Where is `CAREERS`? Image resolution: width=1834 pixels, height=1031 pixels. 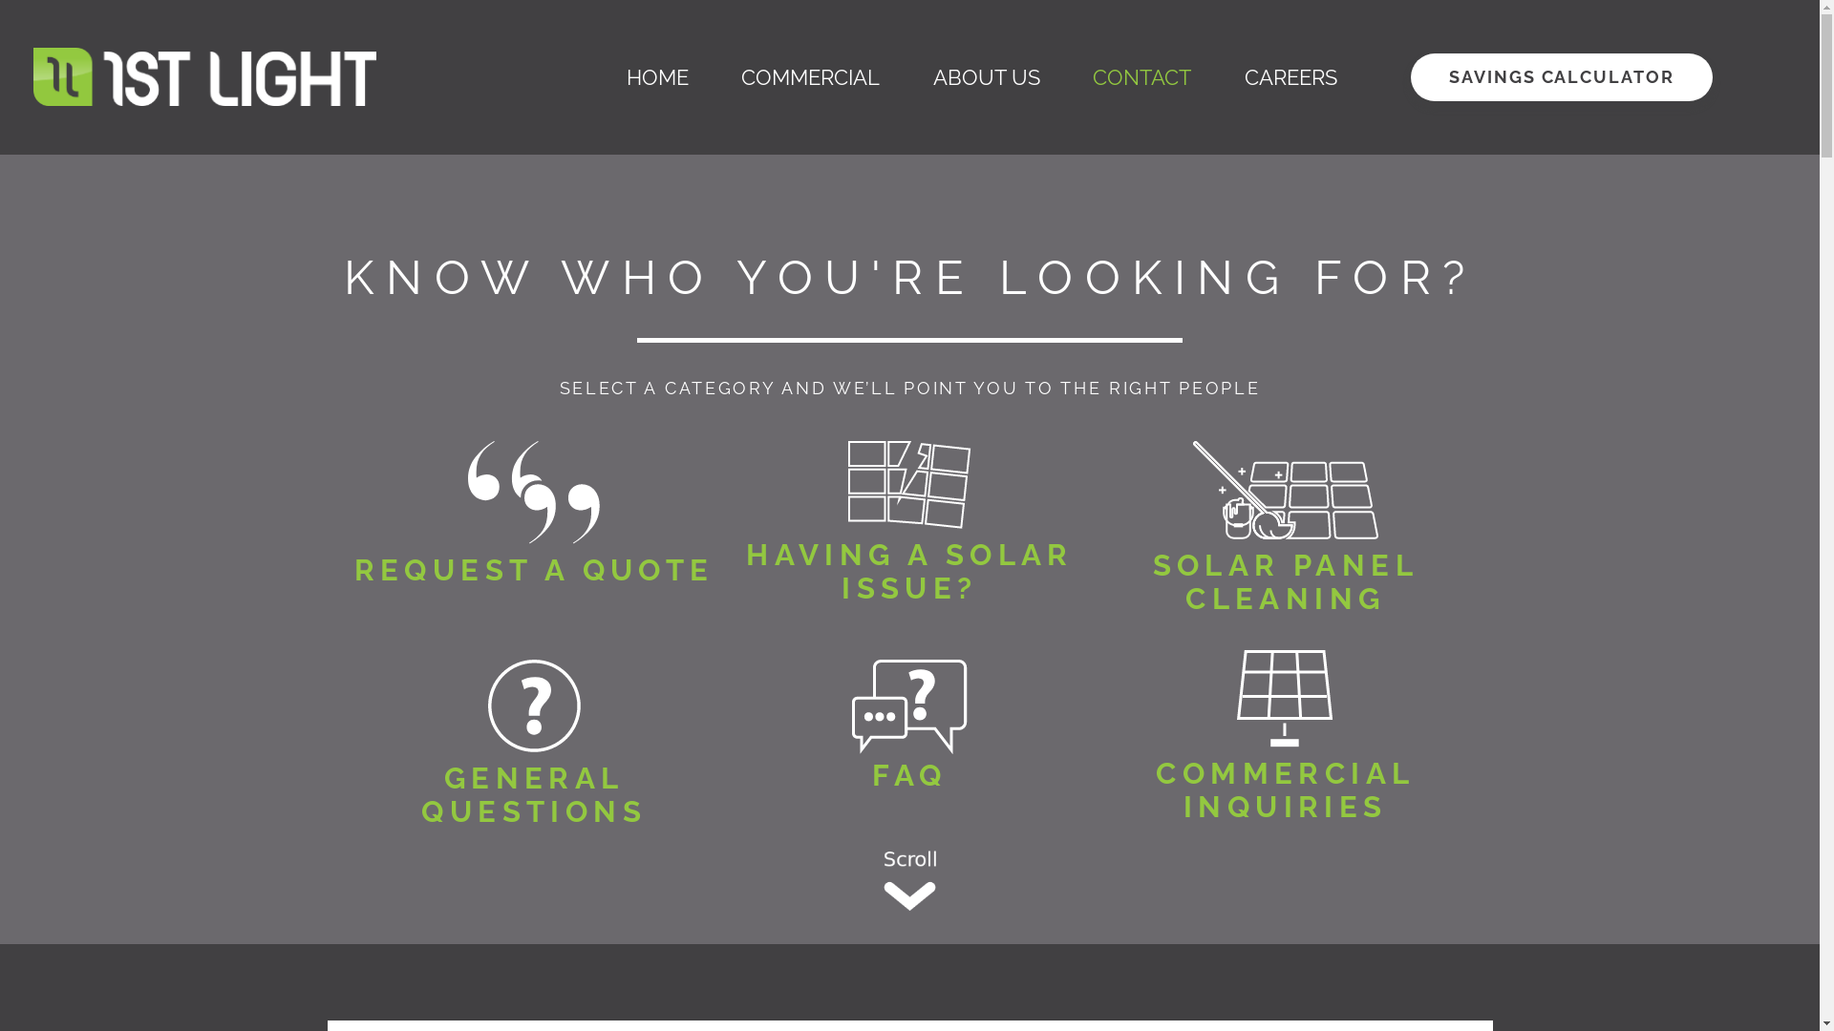 CAREERS is located at coordinates (1291, 77).